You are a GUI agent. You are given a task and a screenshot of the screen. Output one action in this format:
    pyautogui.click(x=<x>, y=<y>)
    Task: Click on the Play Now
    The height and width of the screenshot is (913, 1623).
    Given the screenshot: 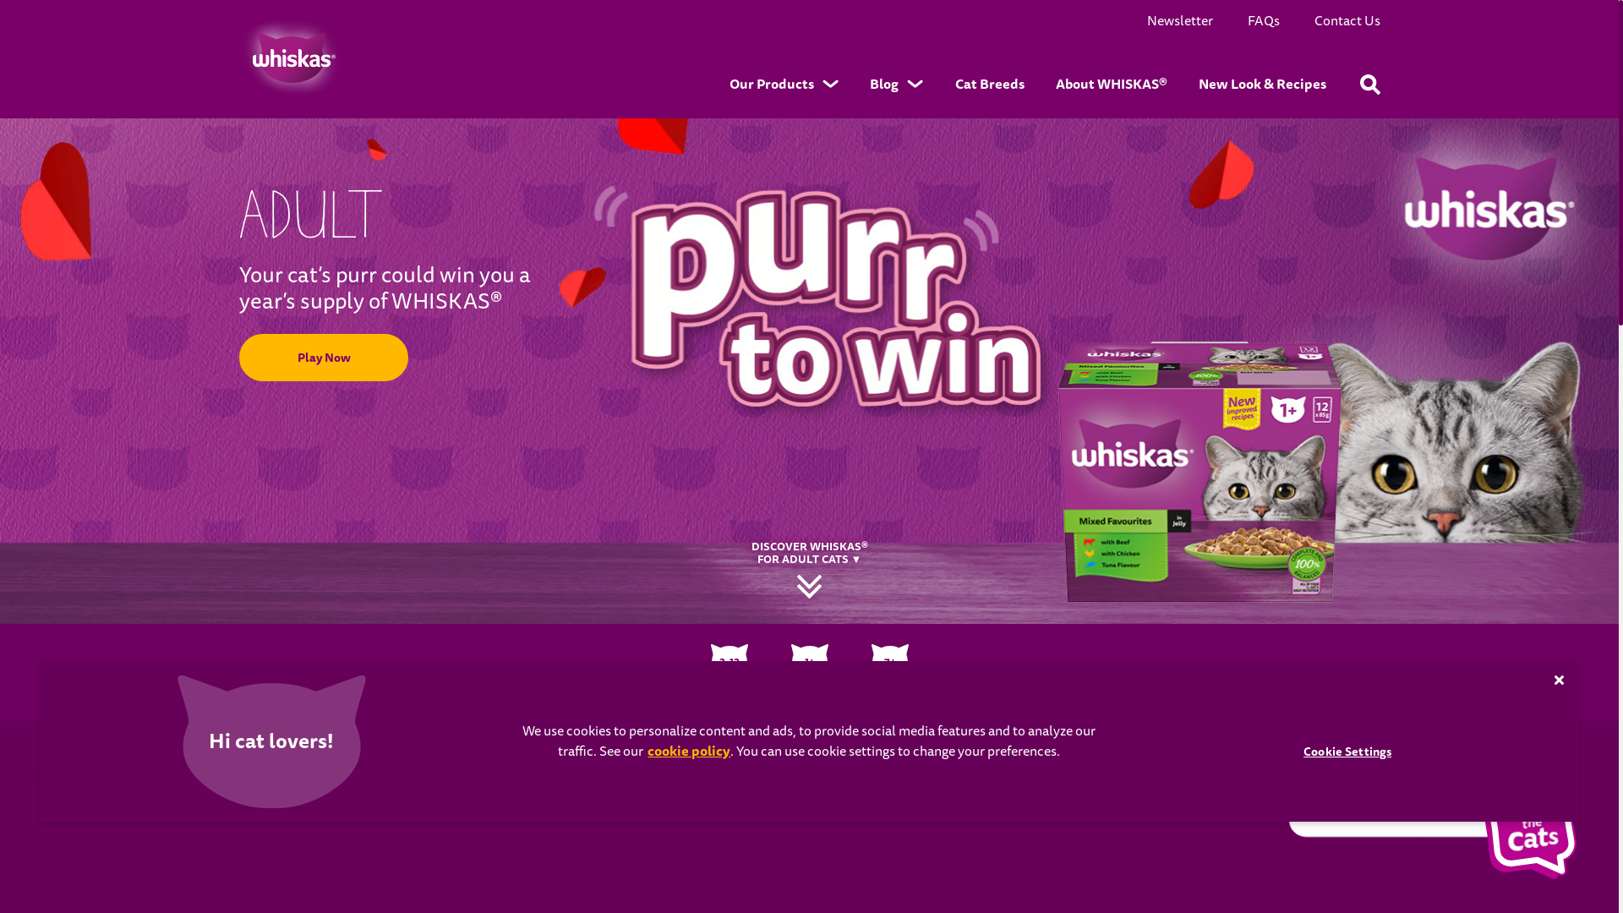 What is the action you would take?
    pyautogui.click(x=323, y=358)
    